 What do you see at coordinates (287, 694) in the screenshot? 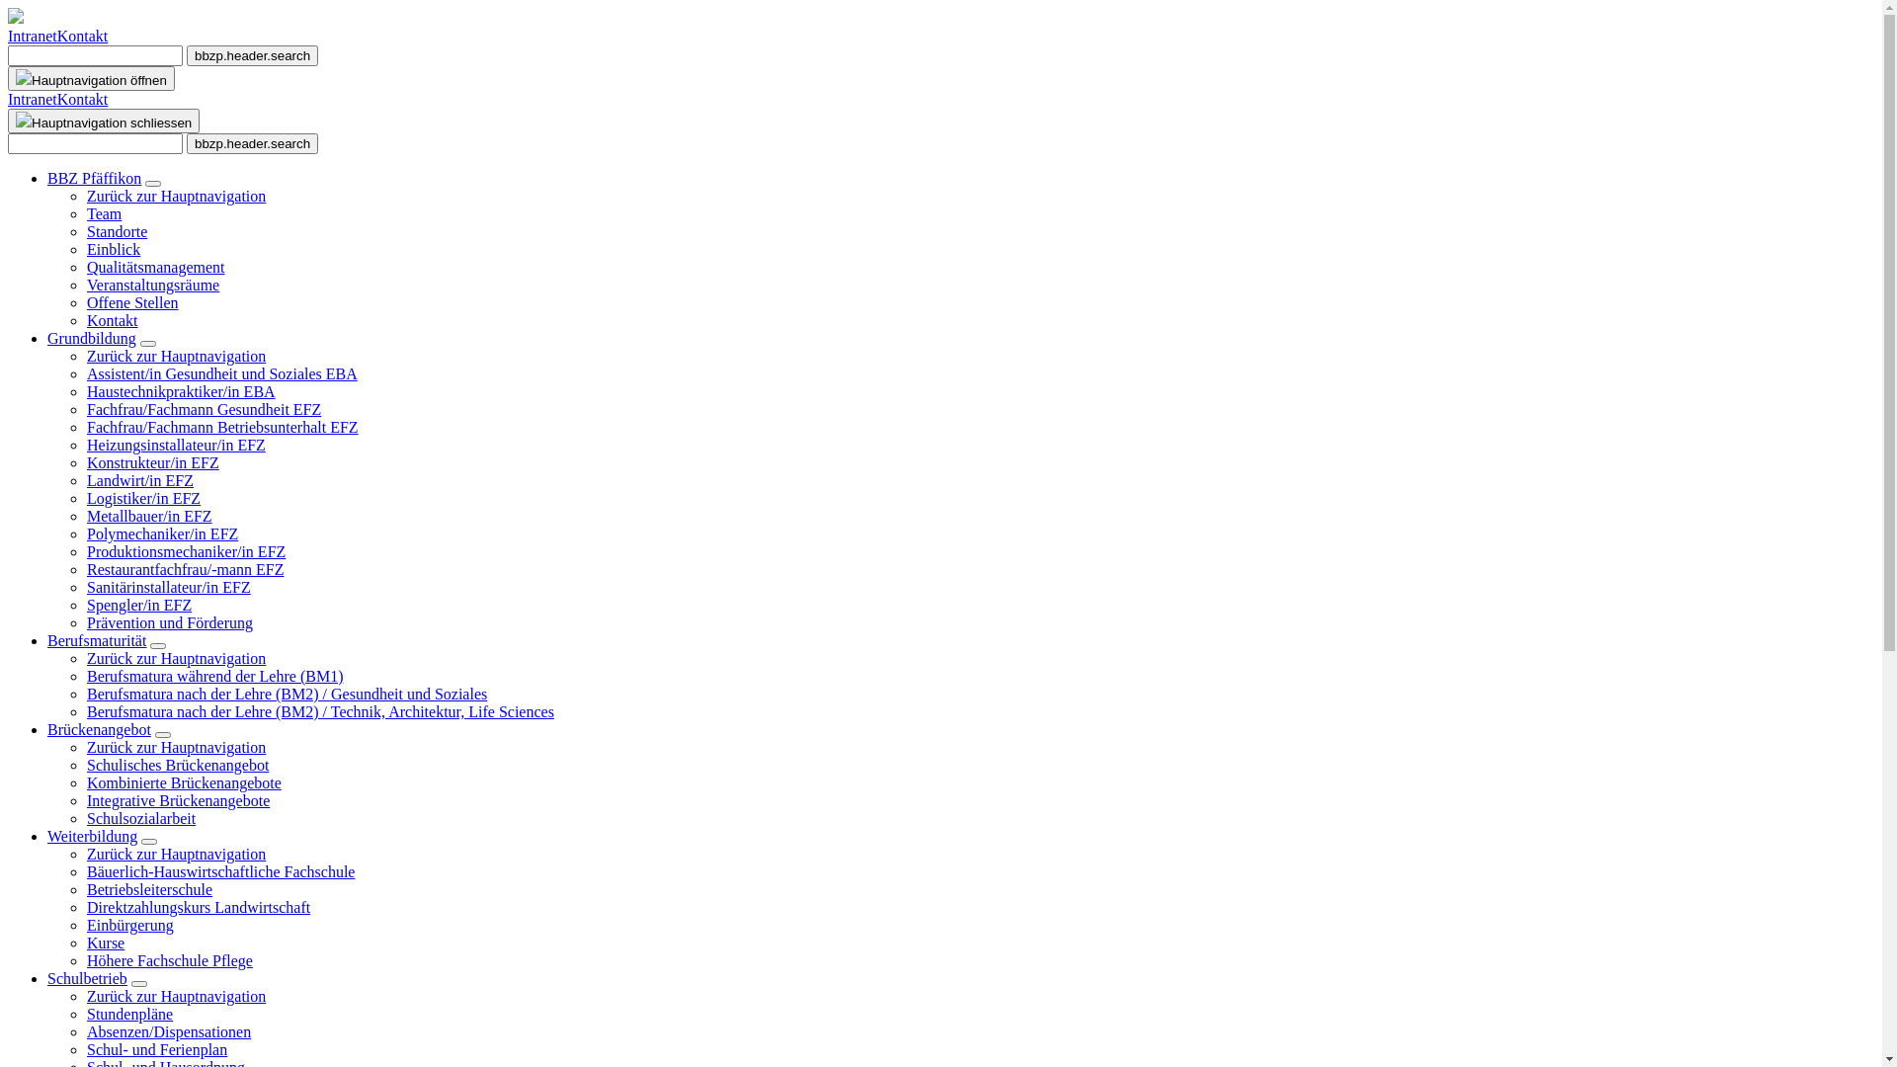
I see `Berufsmatura nach der Lehre (BM2) / Gesundheit und Soziales` at bounding box center [287, 694].